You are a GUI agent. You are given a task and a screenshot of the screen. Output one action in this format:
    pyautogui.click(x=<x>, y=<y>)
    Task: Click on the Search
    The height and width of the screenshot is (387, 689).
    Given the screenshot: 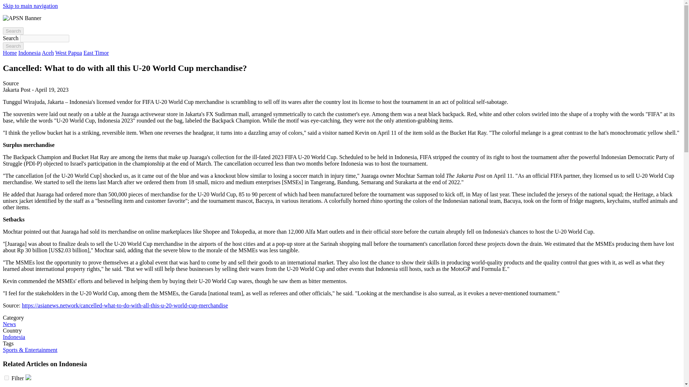 What is the action you would take?
    pyautogui.click(x=13, y=46)
    